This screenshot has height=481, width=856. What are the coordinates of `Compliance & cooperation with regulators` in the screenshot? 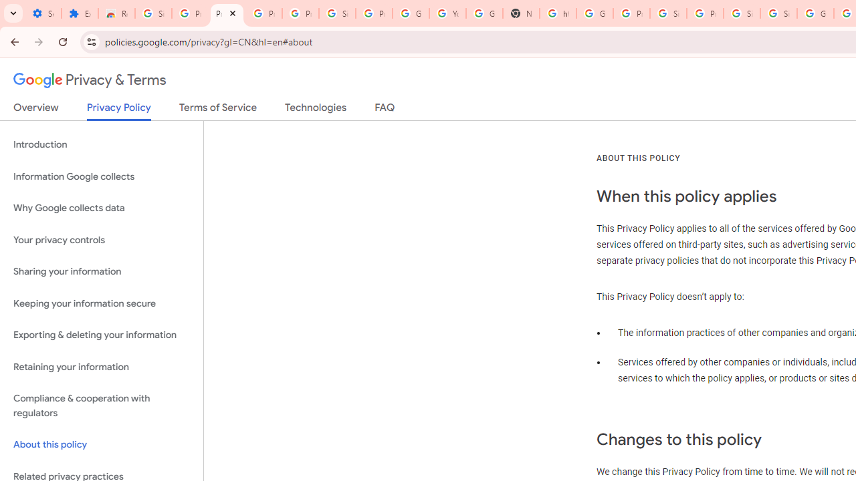 It's located at (102, 406).